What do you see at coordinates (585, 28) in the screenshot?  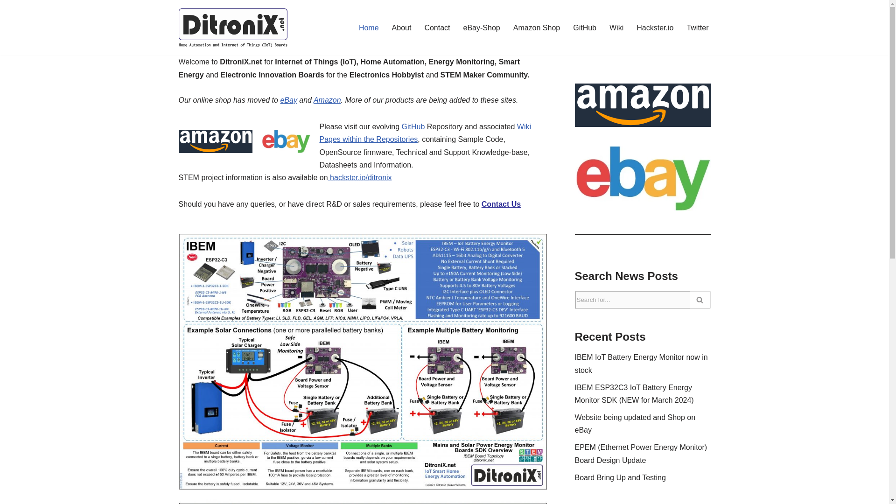 I see `GitHub` at bounding box center [585, 28].